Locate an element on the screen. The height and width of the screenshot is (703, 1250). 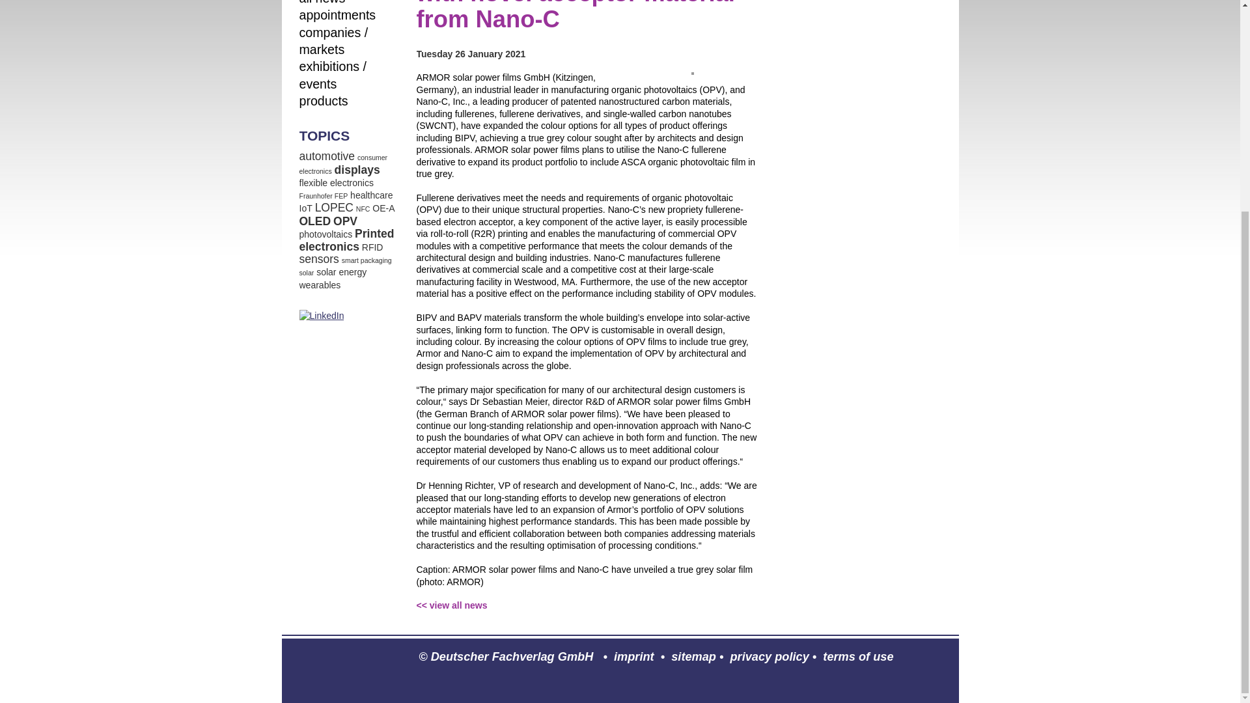
consumer electronics is located at coordinates (344, 164).